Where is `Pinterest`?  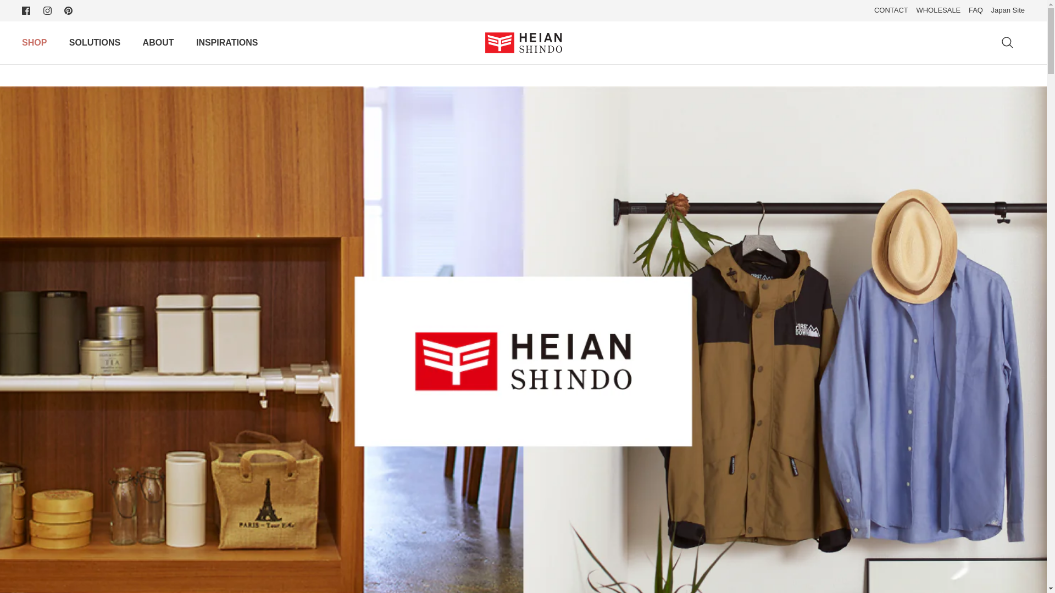
Pinterest is located at coordinates (68, 10).